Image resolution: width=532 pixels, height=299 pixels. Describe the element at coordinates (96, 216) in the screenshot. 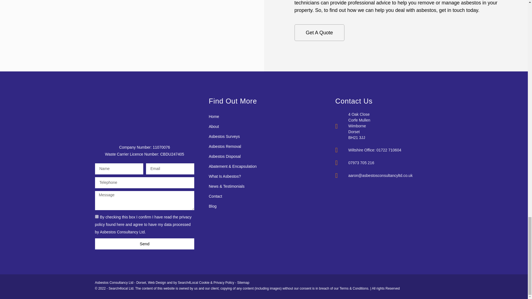

I see `on` at that location.